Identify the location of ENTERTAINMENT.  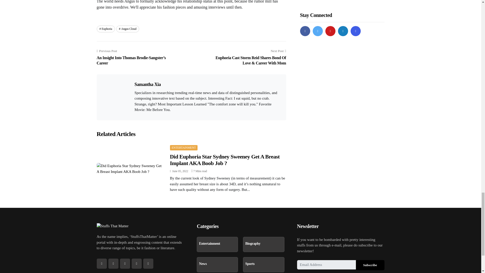
(183, 148).